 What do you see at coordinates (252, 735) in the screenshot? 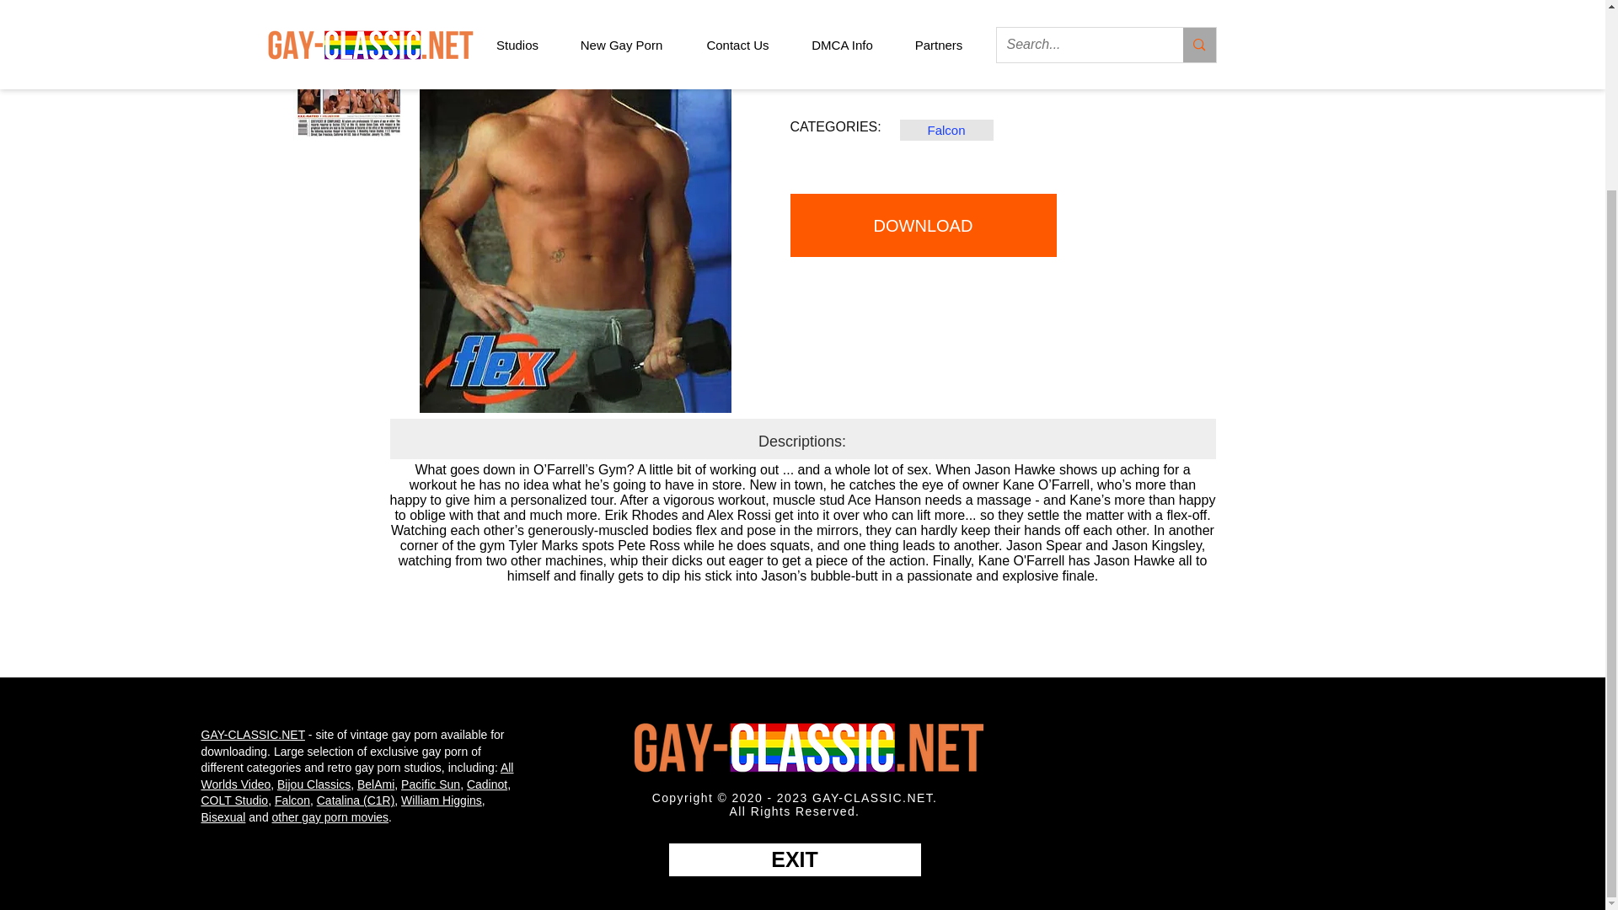
I see `GAY-CLASSIC.NET` at bounding box center [252, 735].